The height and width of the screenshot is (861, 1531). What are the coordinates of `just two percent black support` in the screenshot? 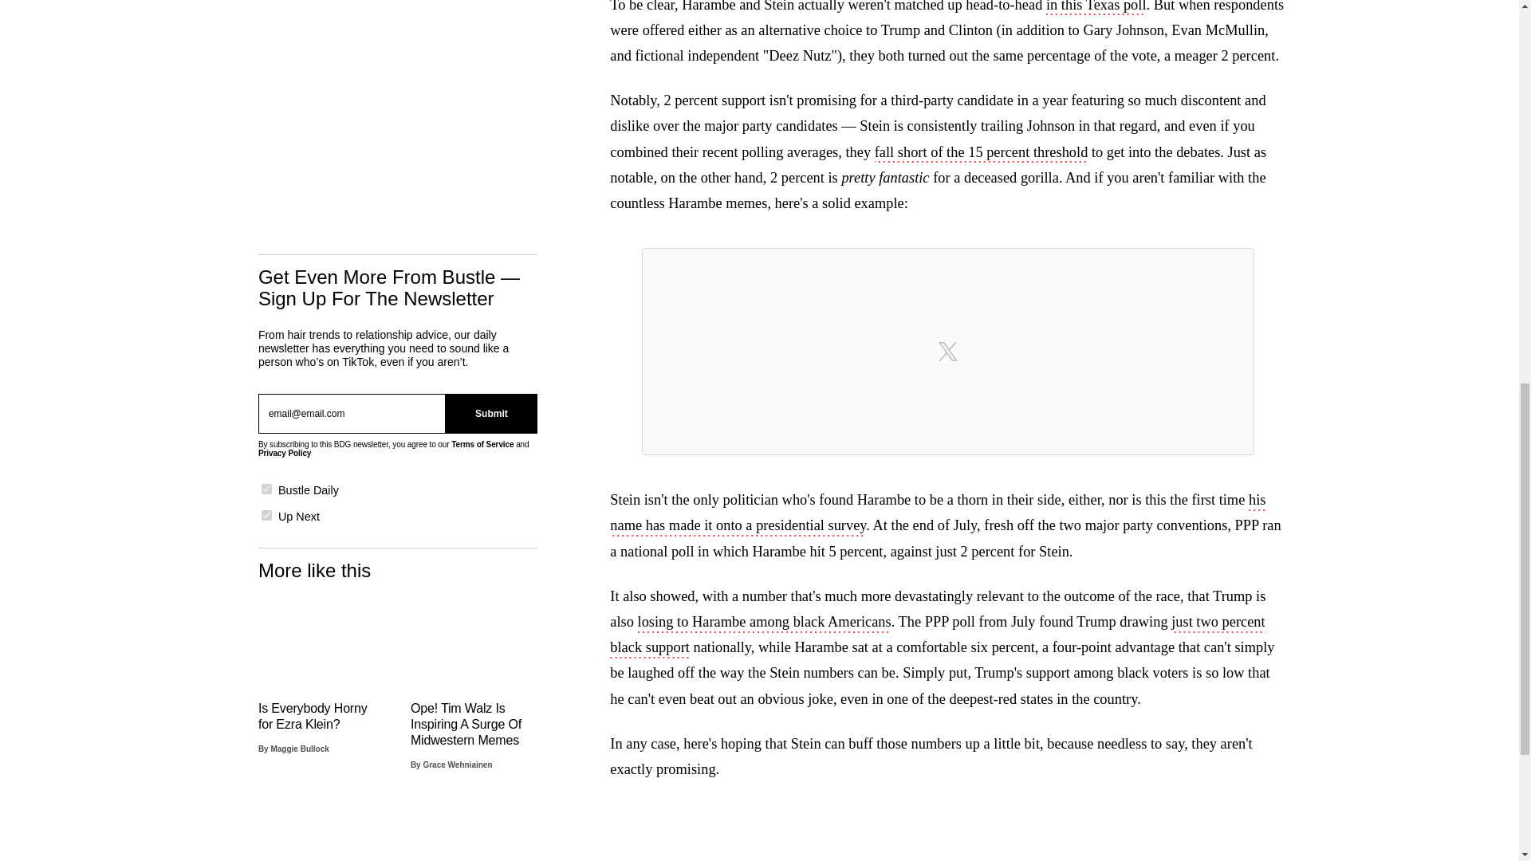 It's located at (936, 636).